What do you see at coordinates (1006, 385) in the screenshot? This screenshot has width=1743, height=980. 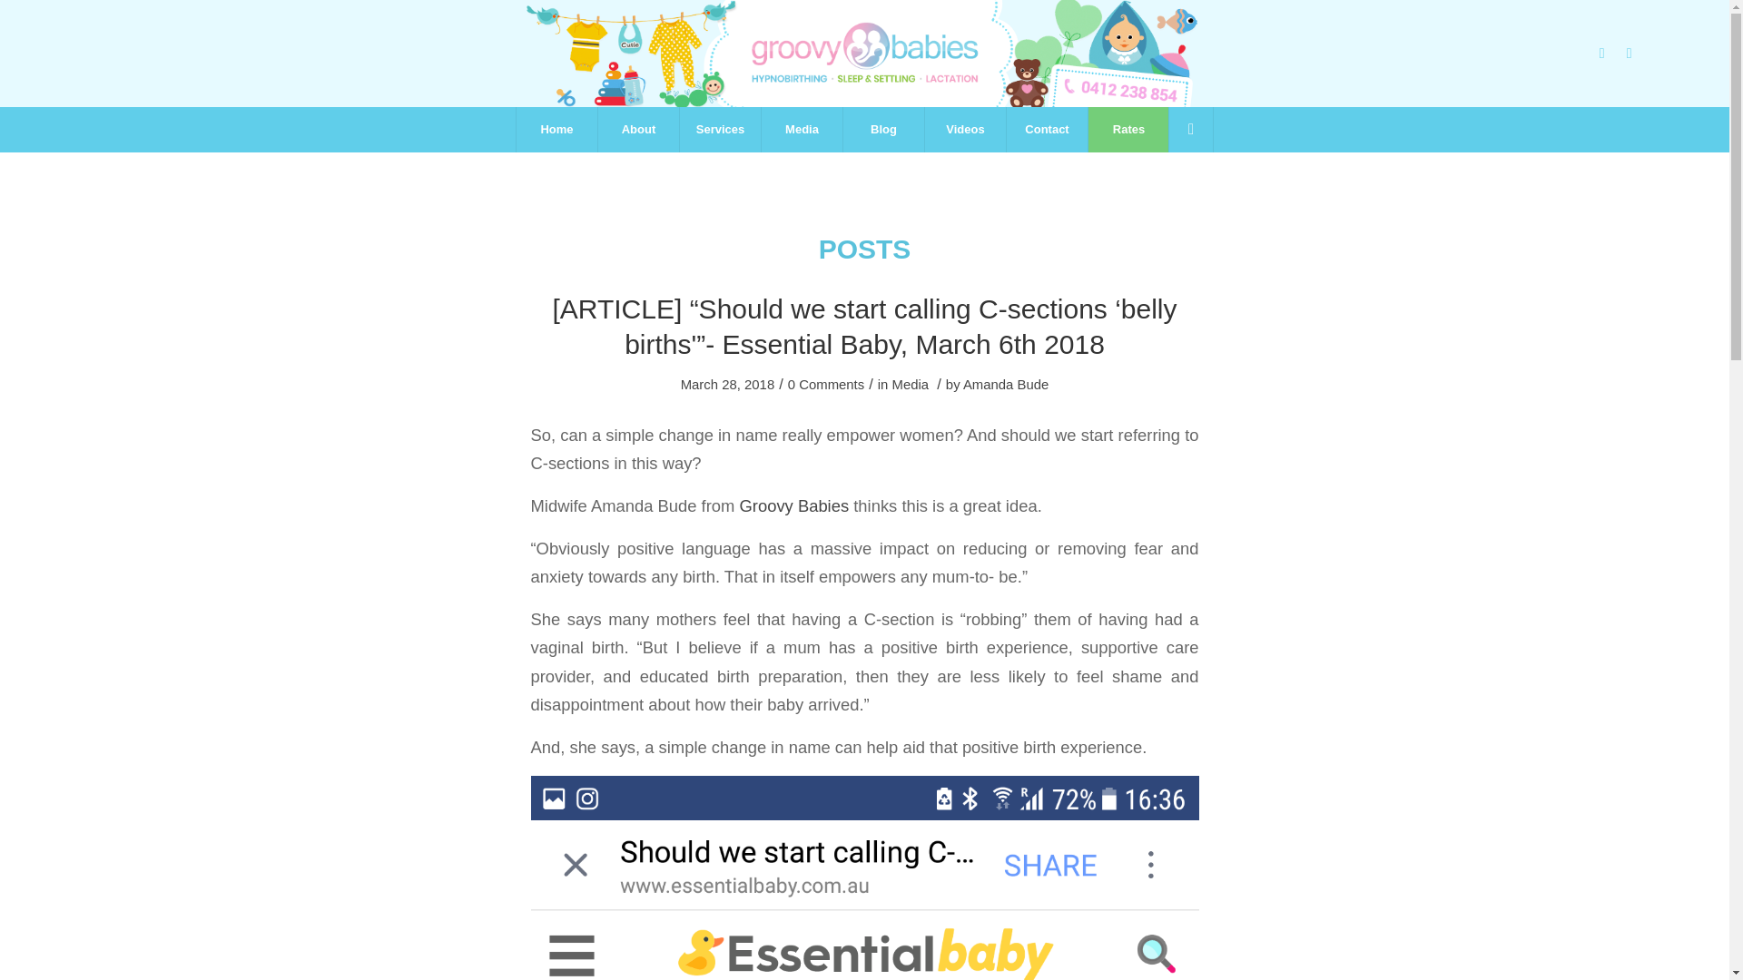 I see `Posts by Amanda Bude` at bounding box center [1006, 385].